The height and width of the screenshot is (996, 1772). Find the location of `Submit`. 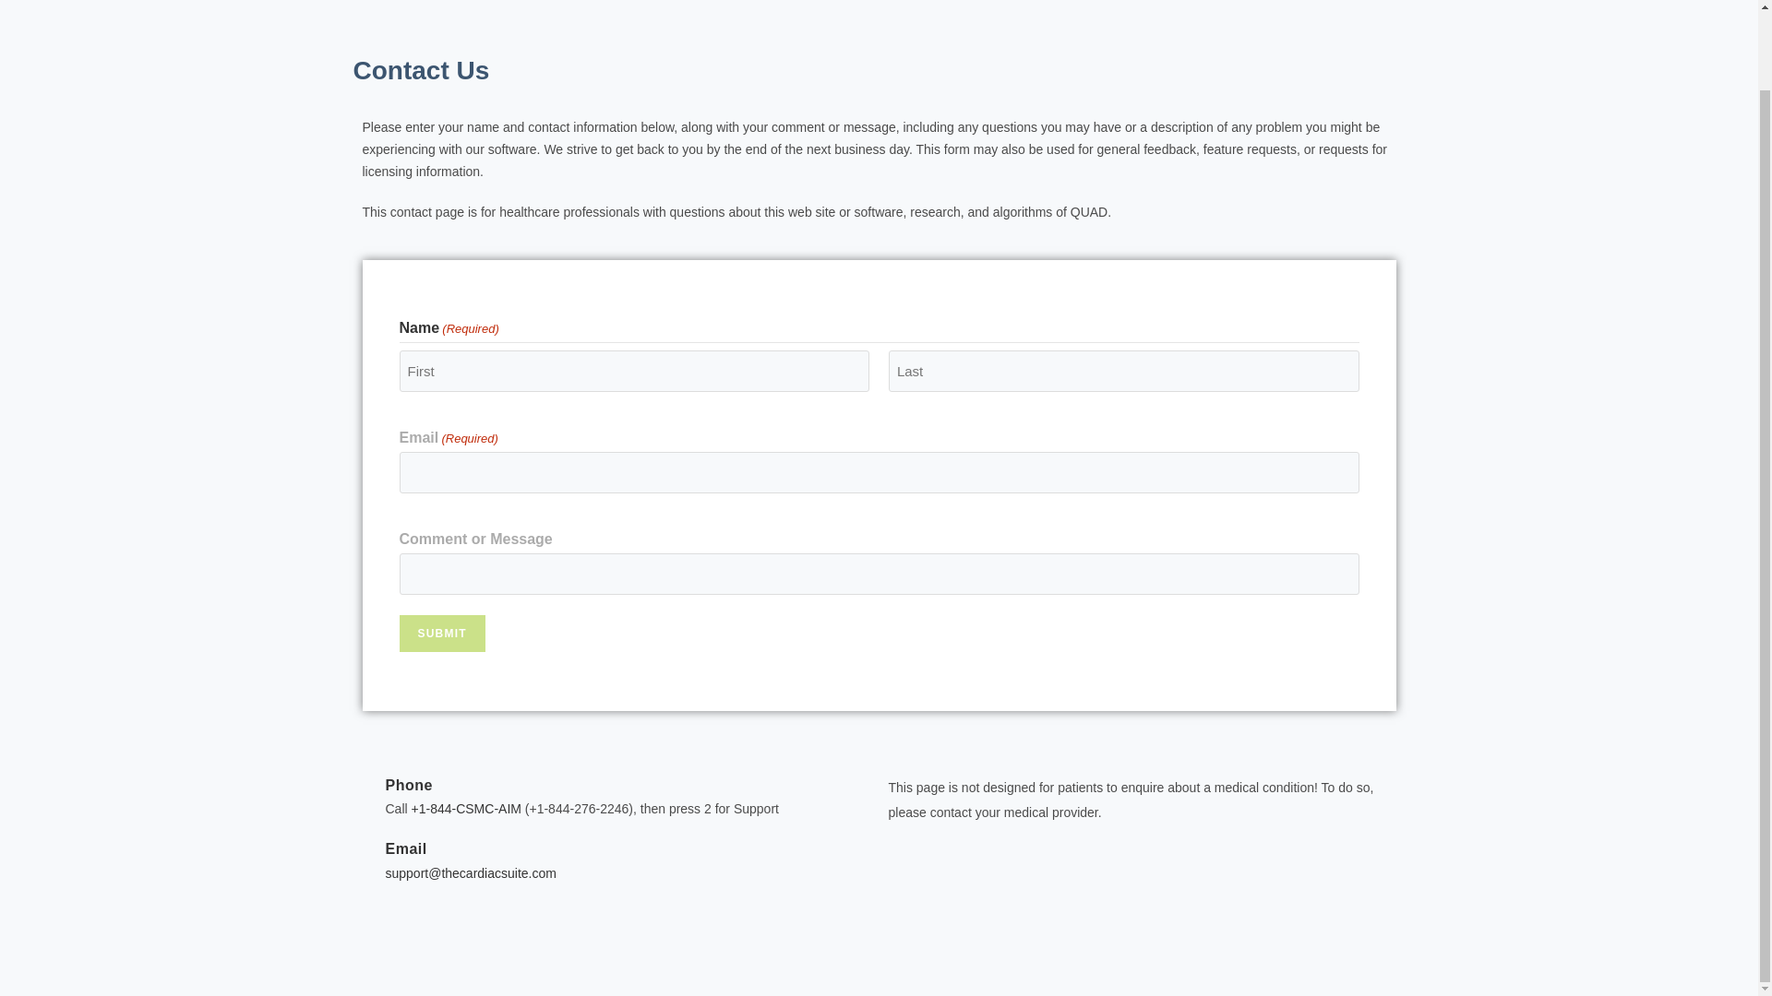

Submit is located at coordinates (441, 634).